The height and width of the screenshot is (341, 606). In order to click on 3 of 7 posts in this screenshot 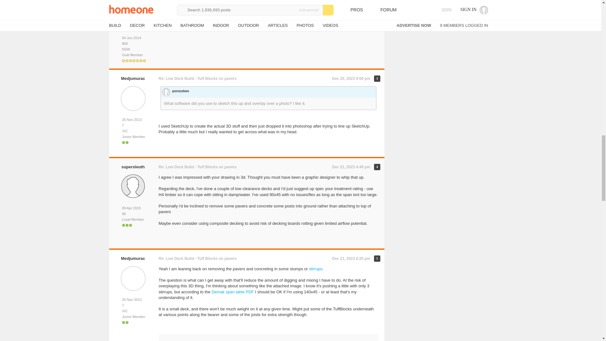, I will do `click(377, 78)`.